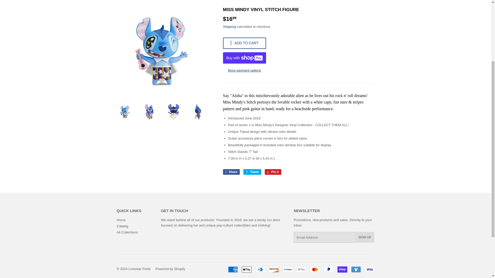  I want to click on Mastercard, so click(121, 220).